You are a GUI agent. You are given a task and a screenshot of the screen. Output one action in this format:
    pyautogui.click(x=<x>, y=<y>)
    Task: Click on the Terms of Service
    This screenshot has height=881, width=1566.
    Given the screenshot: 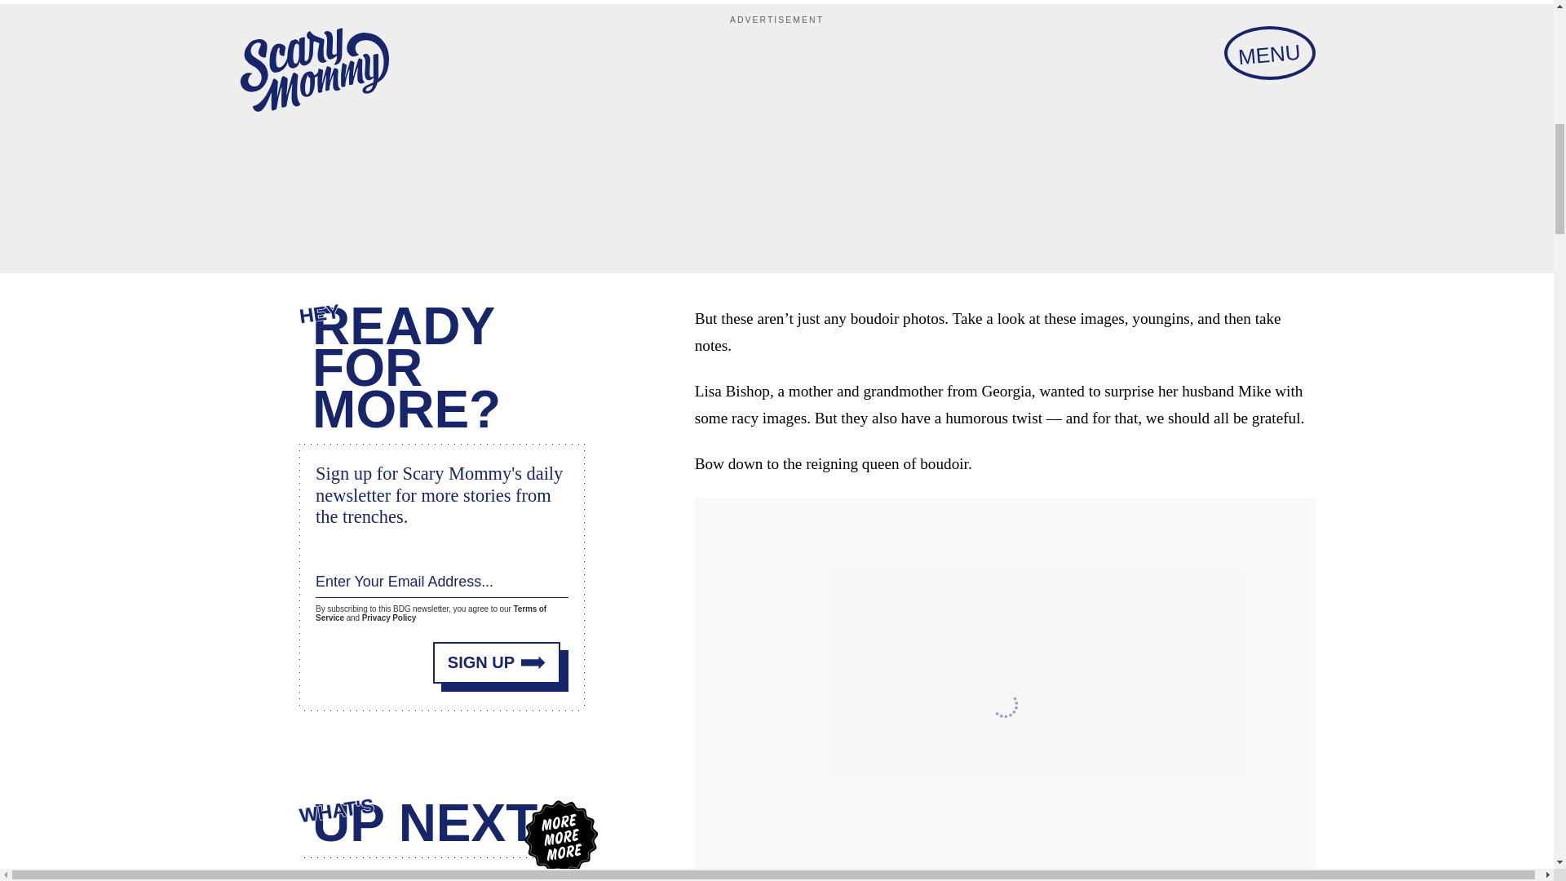 What is the action you would take?
    pyautogui.click(x=431, y=613)
    